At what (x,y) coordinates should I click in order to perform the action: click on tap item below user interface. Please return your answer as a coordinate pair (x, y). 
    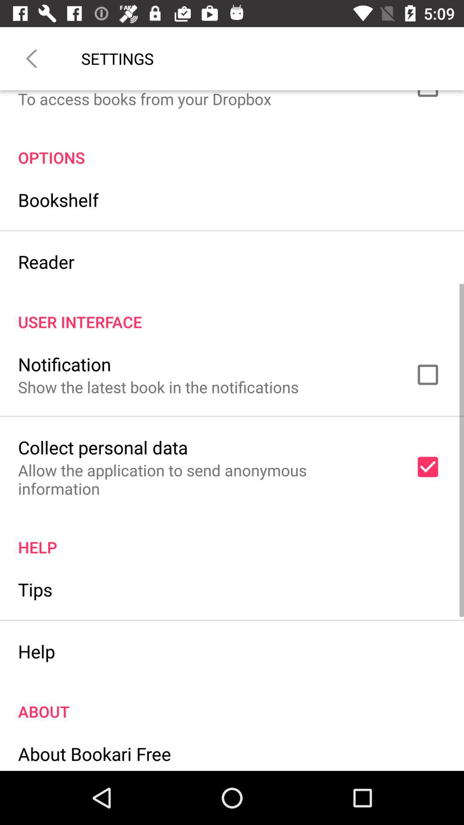
    Looking at the image, I should click on (64, 364).